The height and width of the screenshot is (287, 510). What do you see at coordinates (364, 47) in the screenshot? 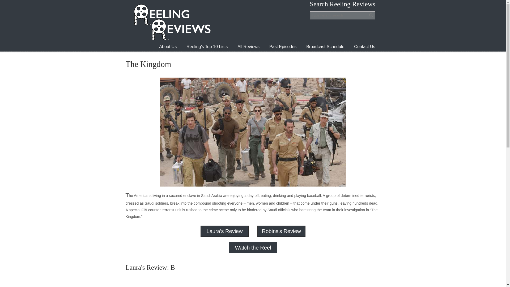
I see `Contact Us` at bounding box center [364, 47].